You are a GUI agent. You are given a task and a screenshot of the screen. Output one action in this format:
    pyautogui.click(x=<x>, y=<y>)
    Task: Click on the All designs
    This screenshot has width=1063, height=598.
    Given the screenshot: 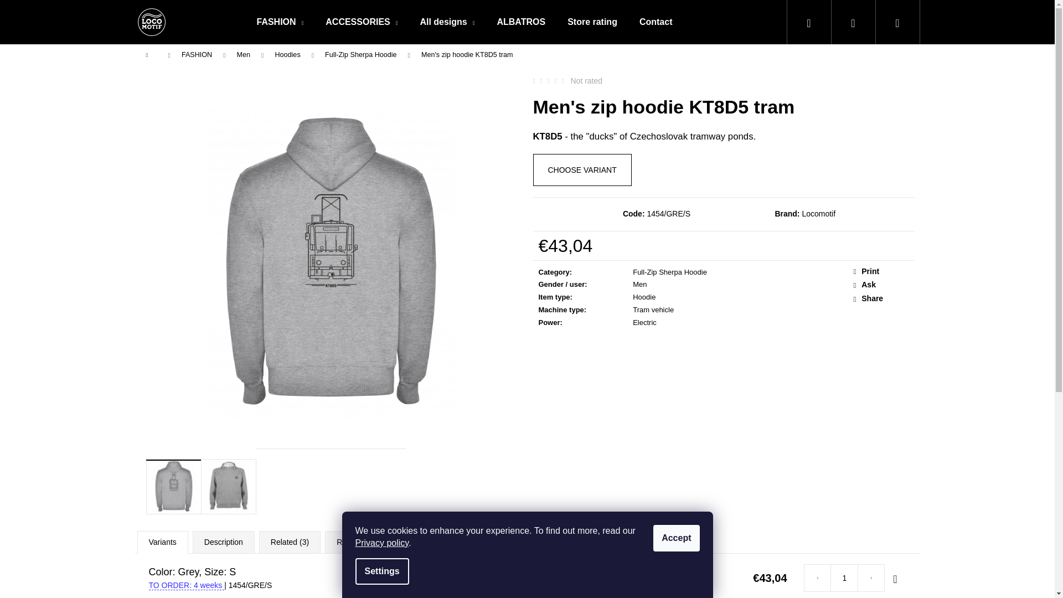 What is the action you would take?
    pyautogui.click(x=447, y=22)
    